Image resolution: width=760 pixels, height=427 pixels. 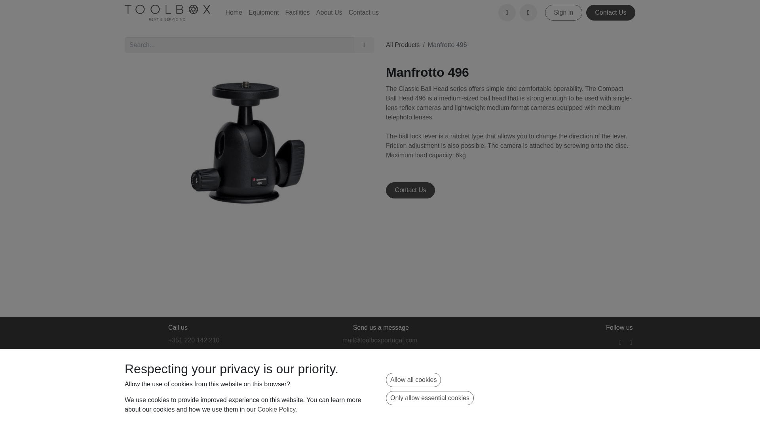 I want to click on Equipment, so click(x=264, y=12).